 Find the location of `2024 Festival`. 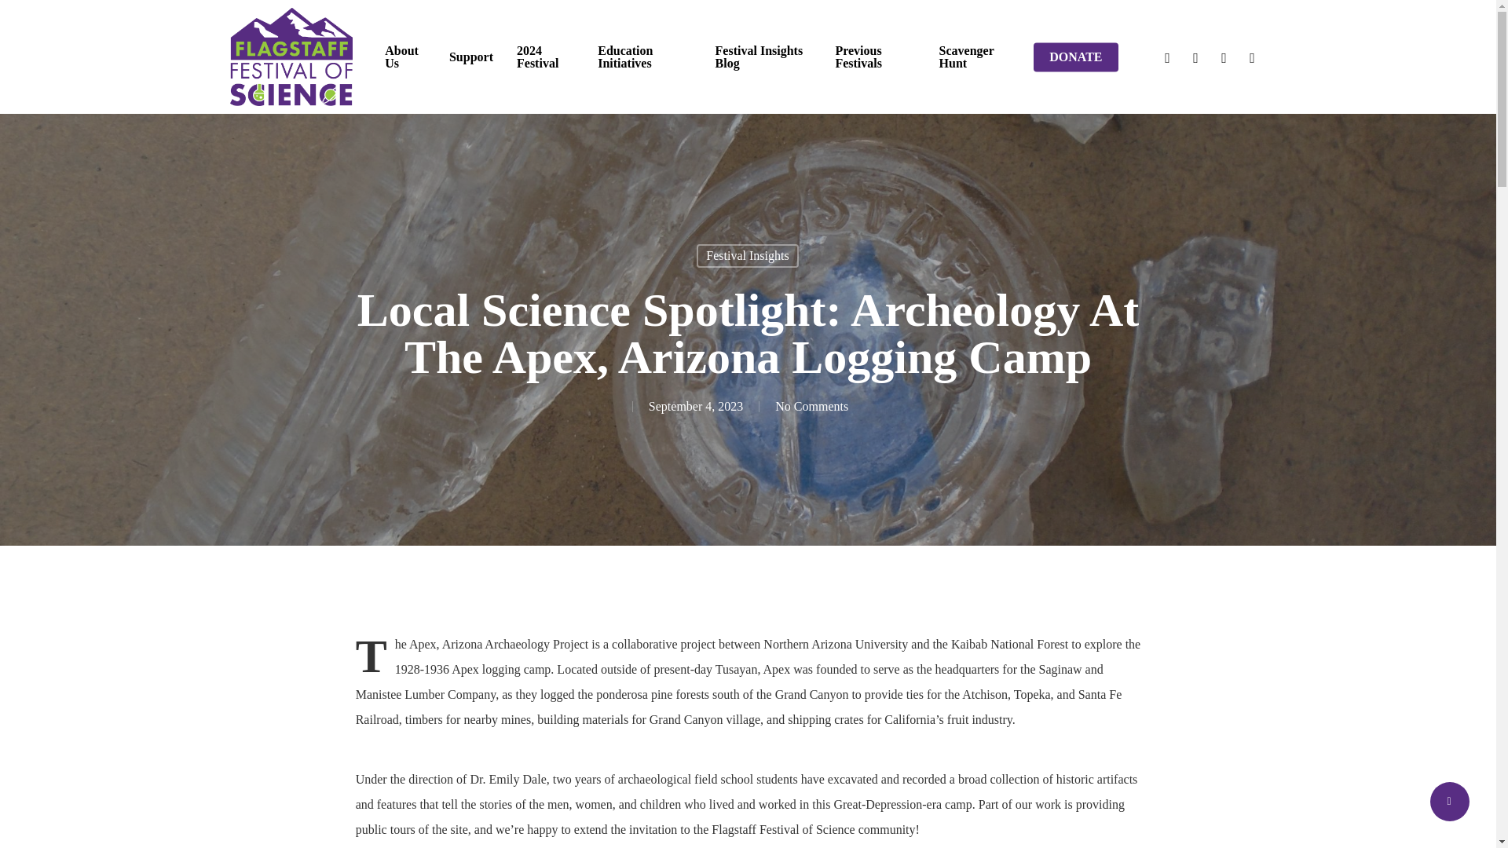

2024 Festival is located at coordinates (545, 57).